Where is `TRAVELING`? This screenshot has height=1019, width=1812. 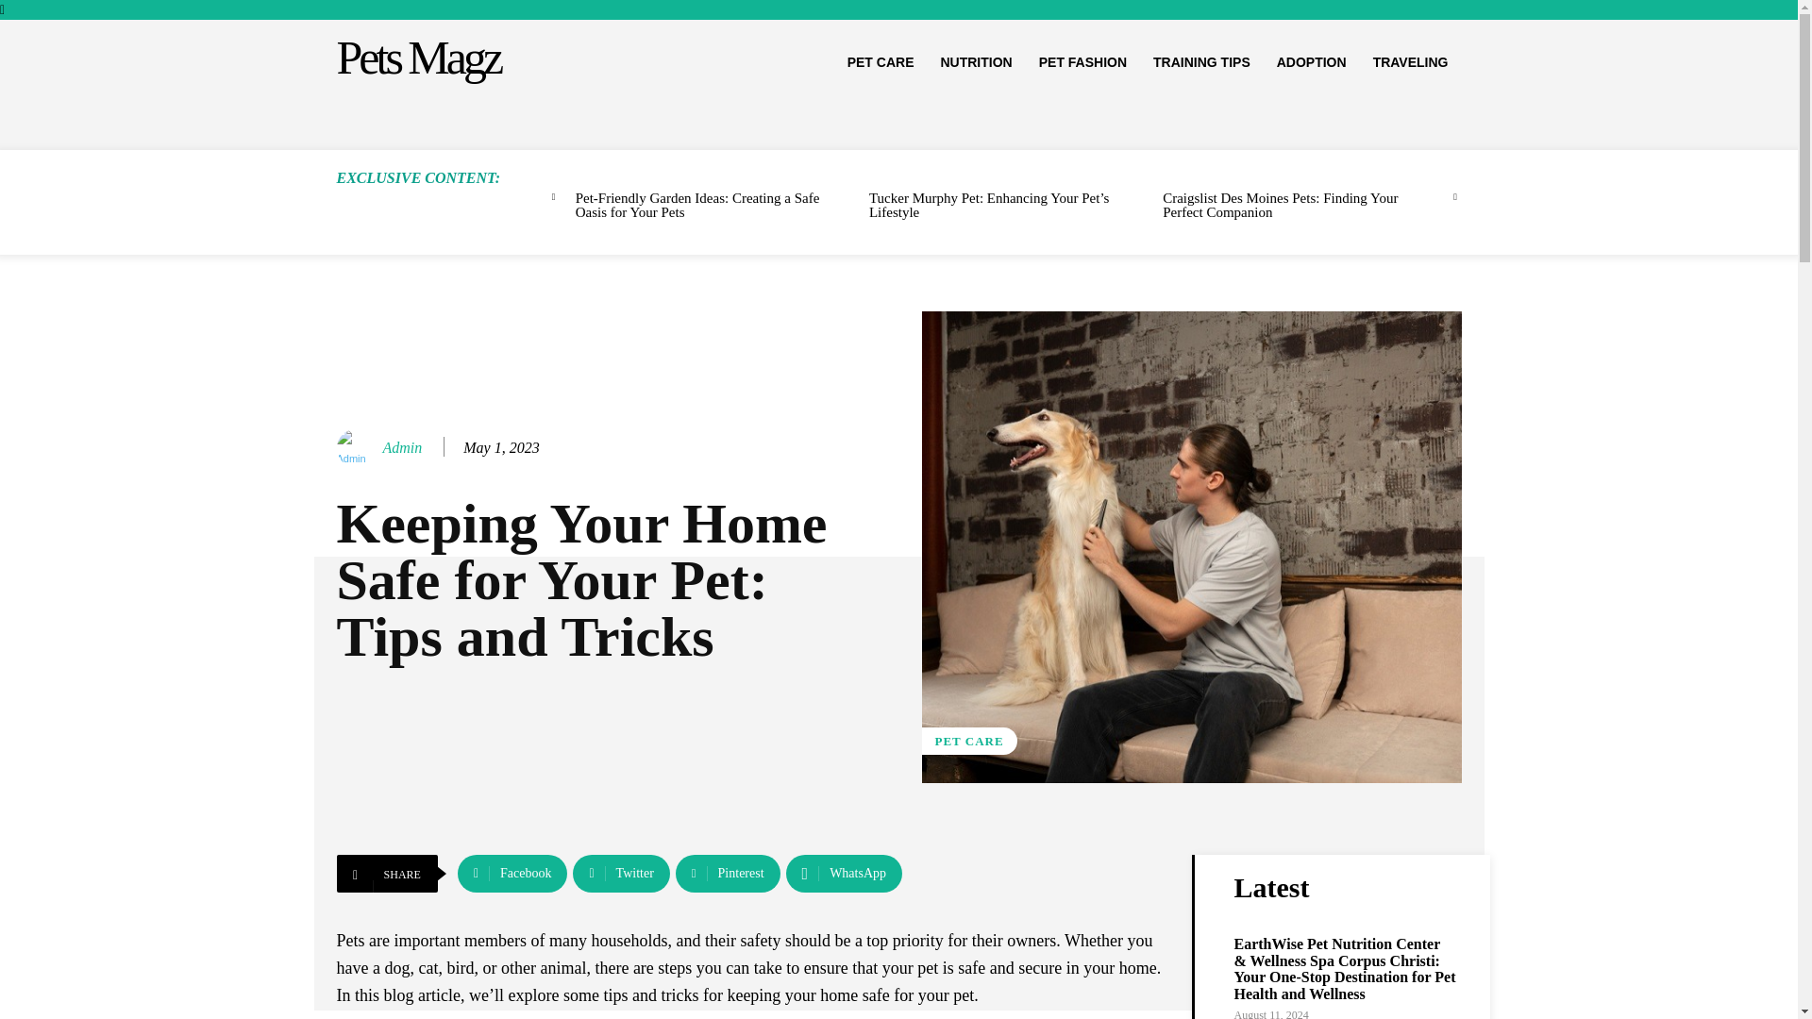
TRAVELING is located at coordinates (1411, 62).